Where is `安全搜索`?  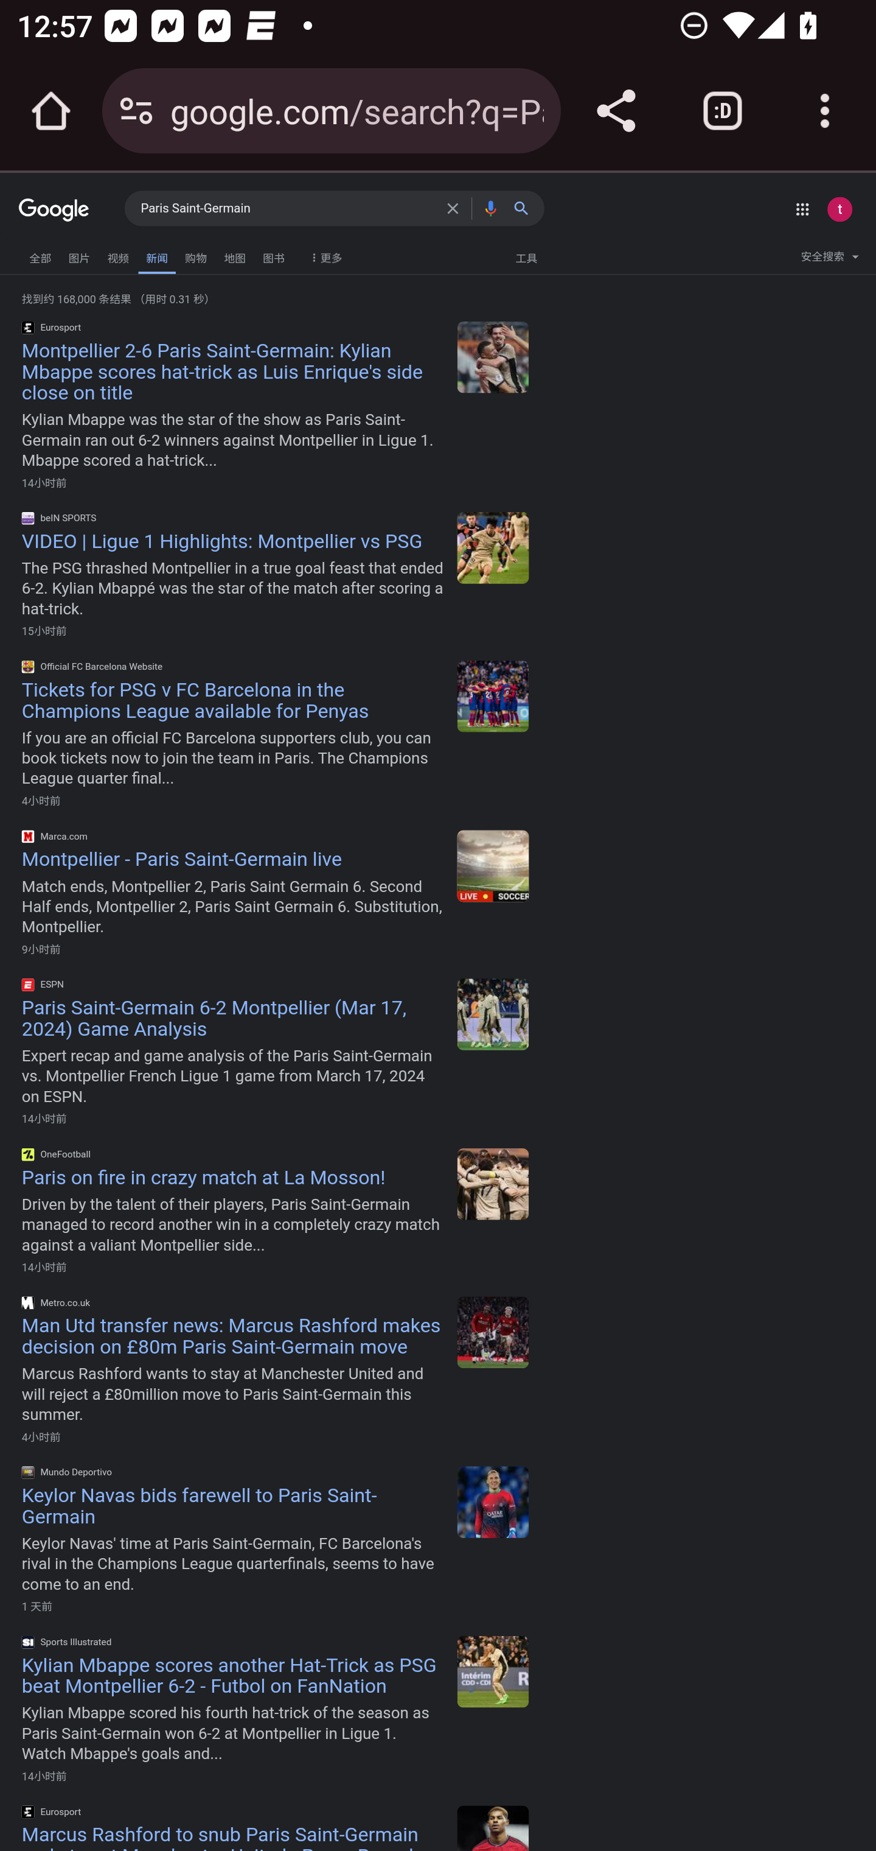
安全搜索 is located at coordinates (830, 259).